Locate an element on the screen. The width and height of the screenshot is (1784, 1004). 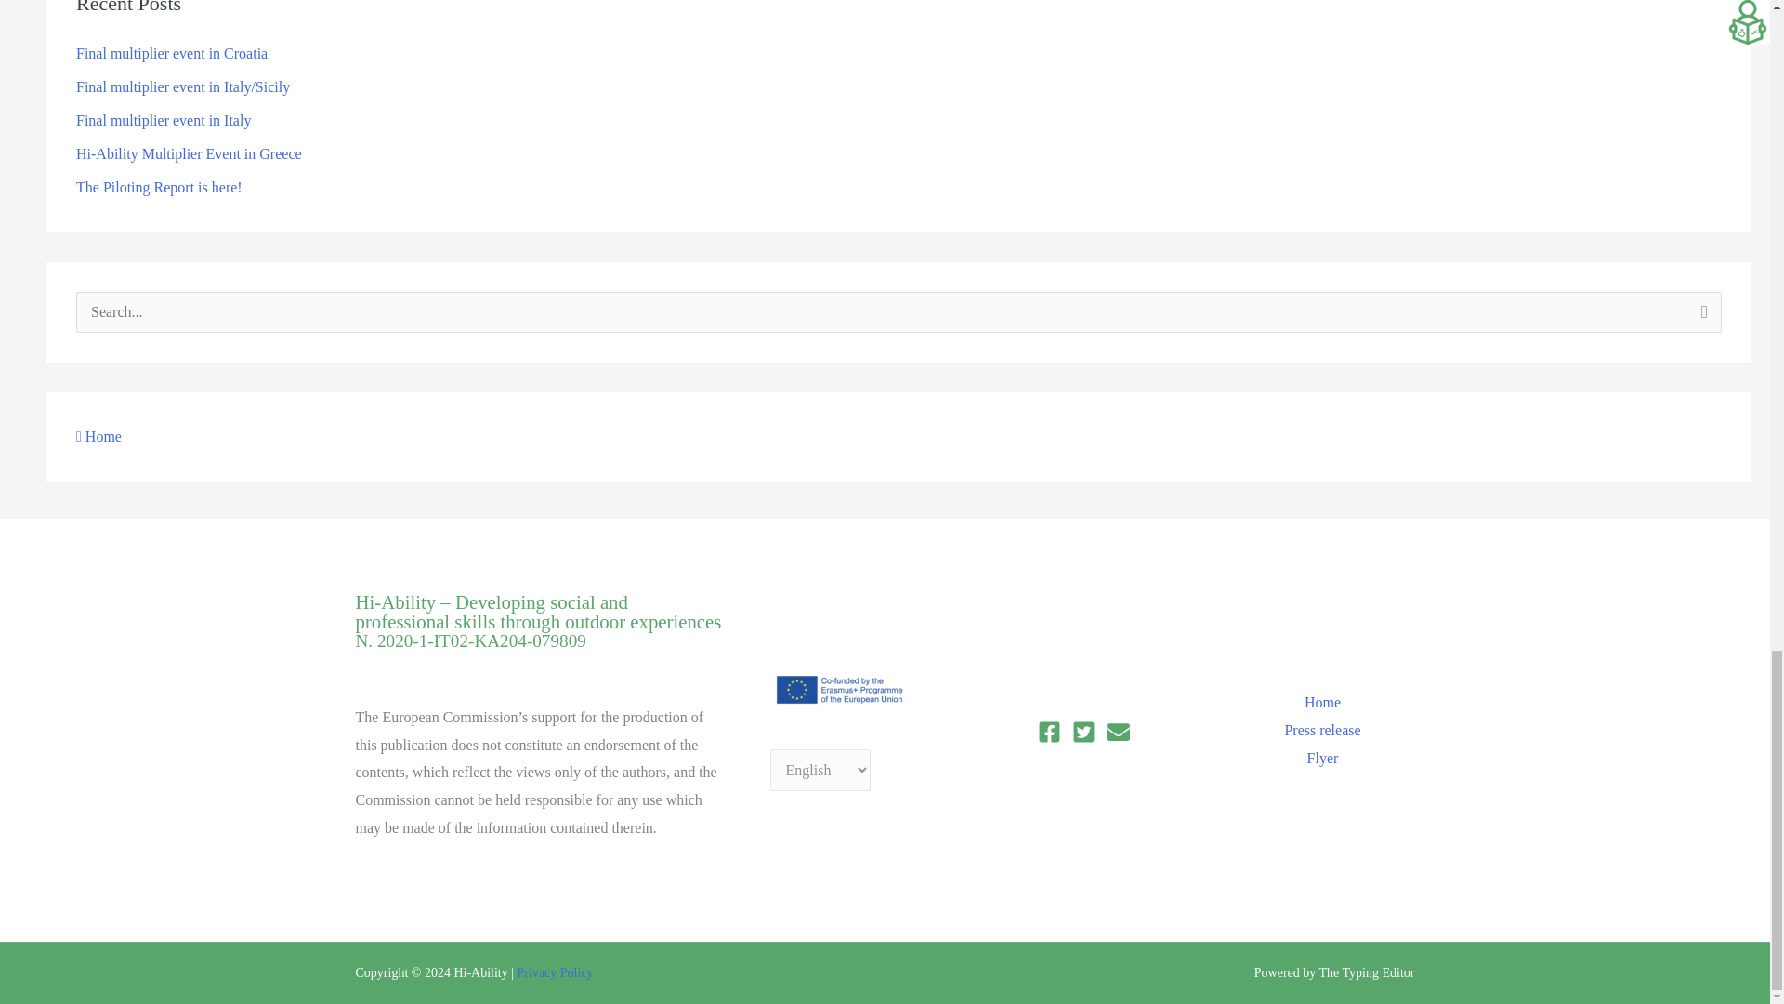
The Piloting Report is here! is located at coordinates (160, 187).